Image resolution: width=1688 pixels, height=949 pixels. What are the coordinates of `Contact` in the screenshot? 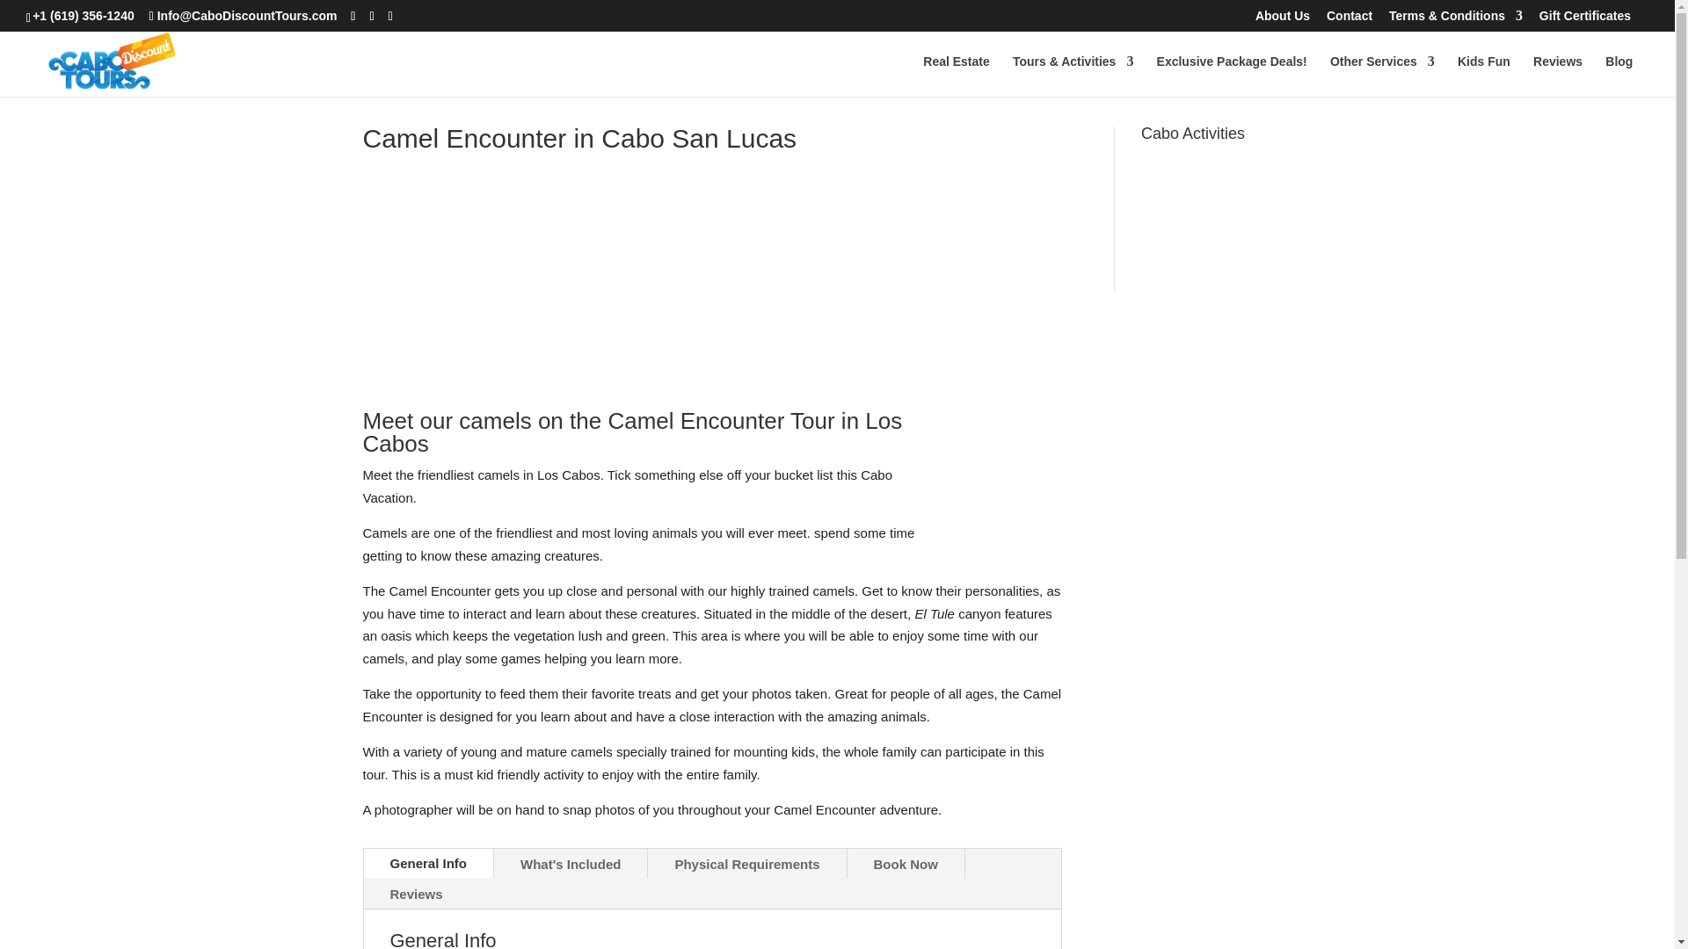 It's located at (1349, 19).